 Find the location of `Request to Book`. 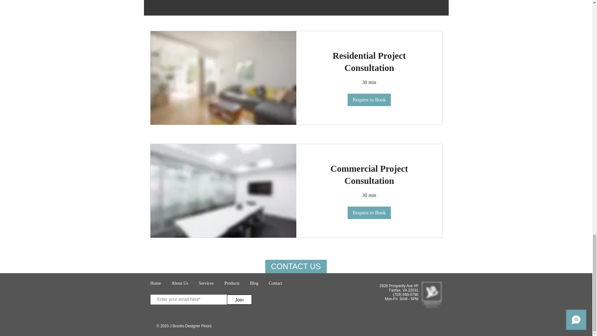

Request to Book is located at coordinates (369, 100).